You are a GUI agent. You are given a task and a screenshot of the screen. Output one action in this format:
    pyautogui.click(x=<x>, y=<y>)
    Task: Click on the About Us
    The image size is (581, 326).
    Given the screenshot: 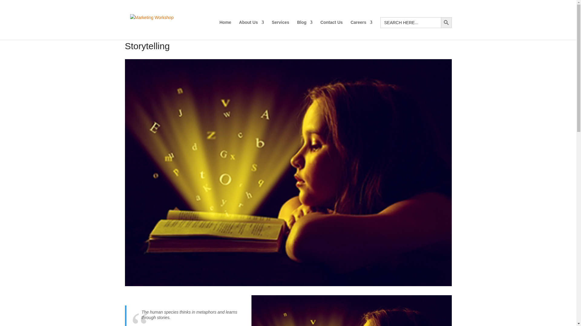 What is the action you would take?
    pyautogui.click(x=251, y=27)
    